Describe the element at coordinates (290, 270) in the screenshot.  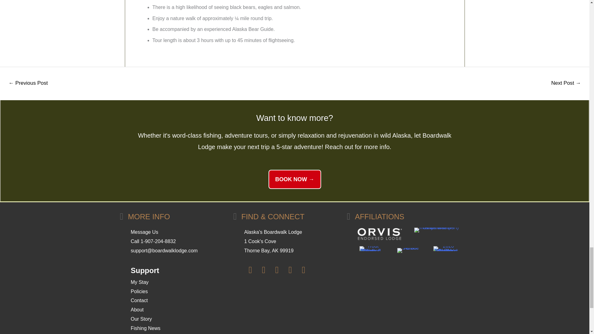
I see `LinkedIn` at that location.